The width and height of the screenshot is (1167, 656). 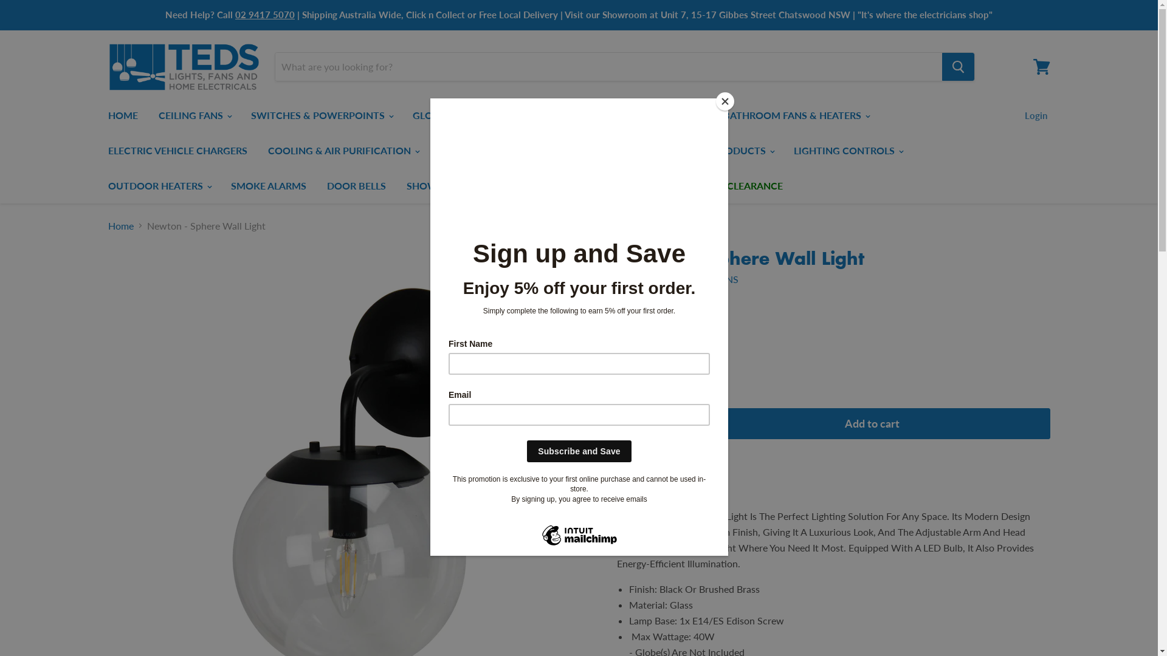 What do you see at coordinates (683, 186) in the screenshot?
I see `CONTACT` at bounding box center [683, 186].